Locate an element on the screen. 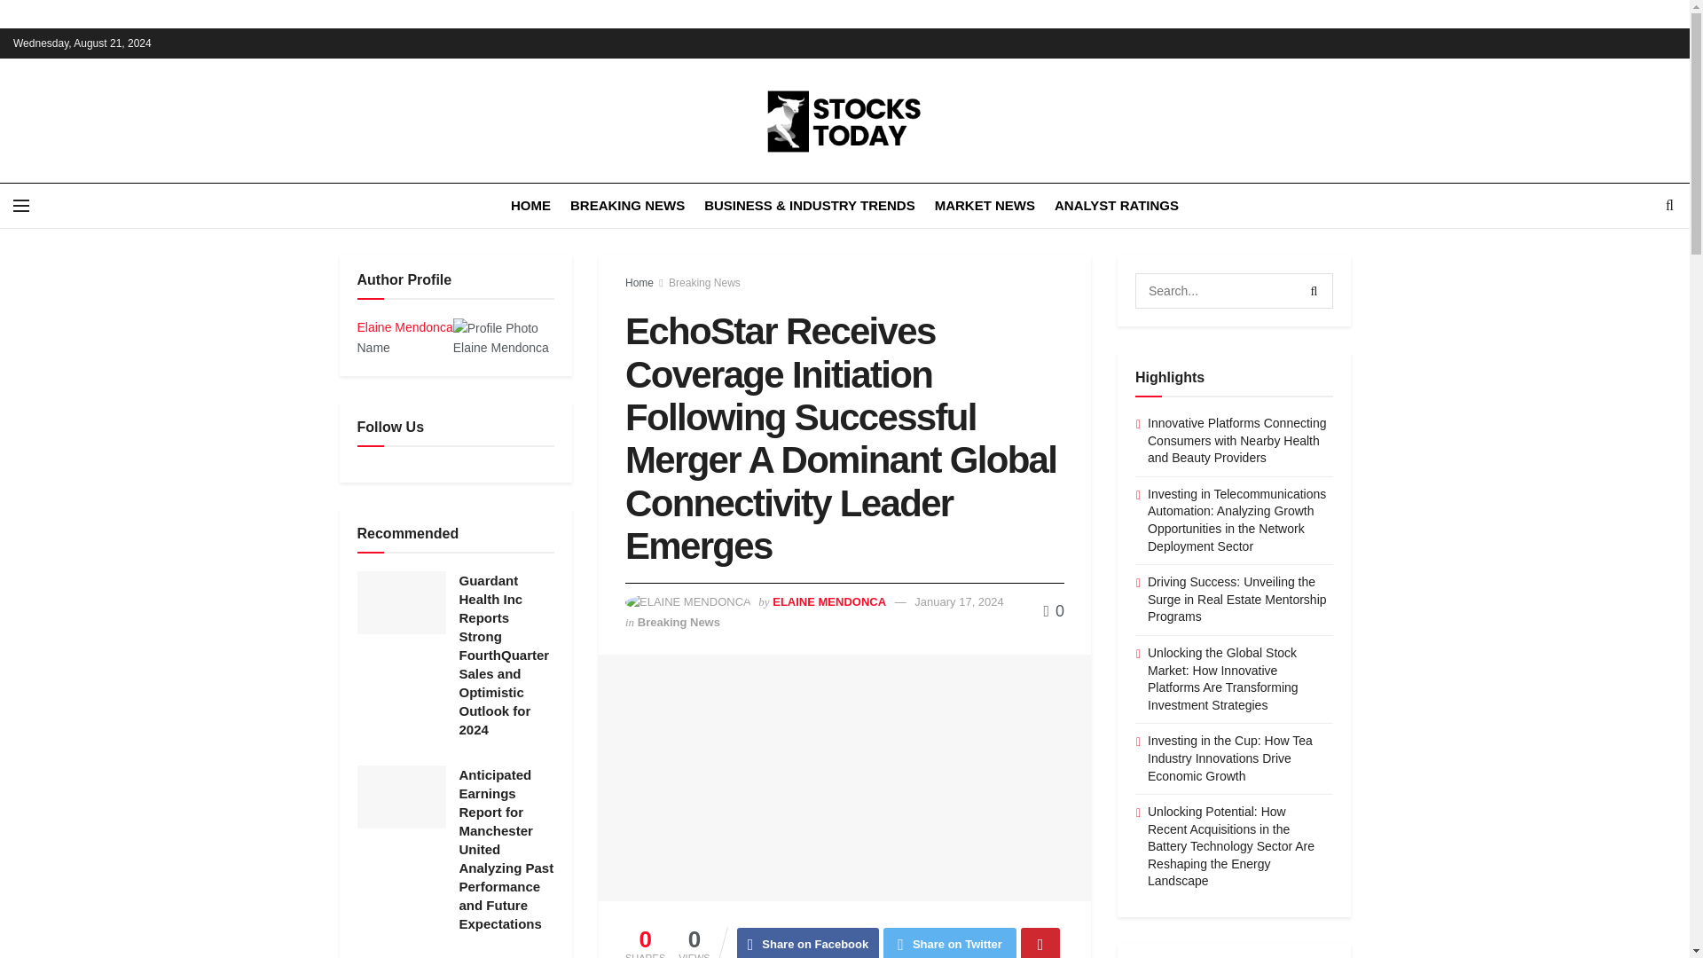 Image resolution: width=1703 pixels, height=958 pixels. Breaking News is located at coordinates (679, 622).